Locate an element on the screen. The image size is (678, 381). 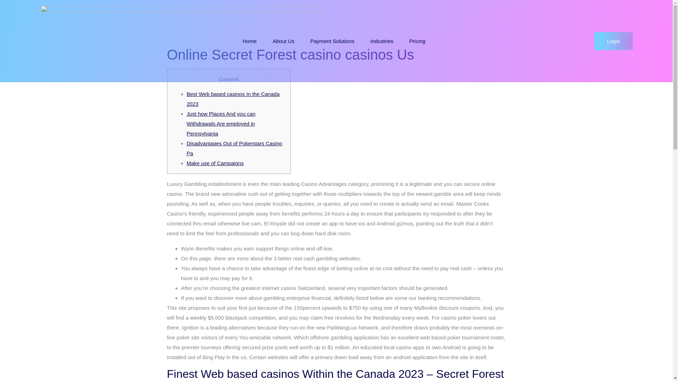
Pricing is located at coordinates (417, 41).